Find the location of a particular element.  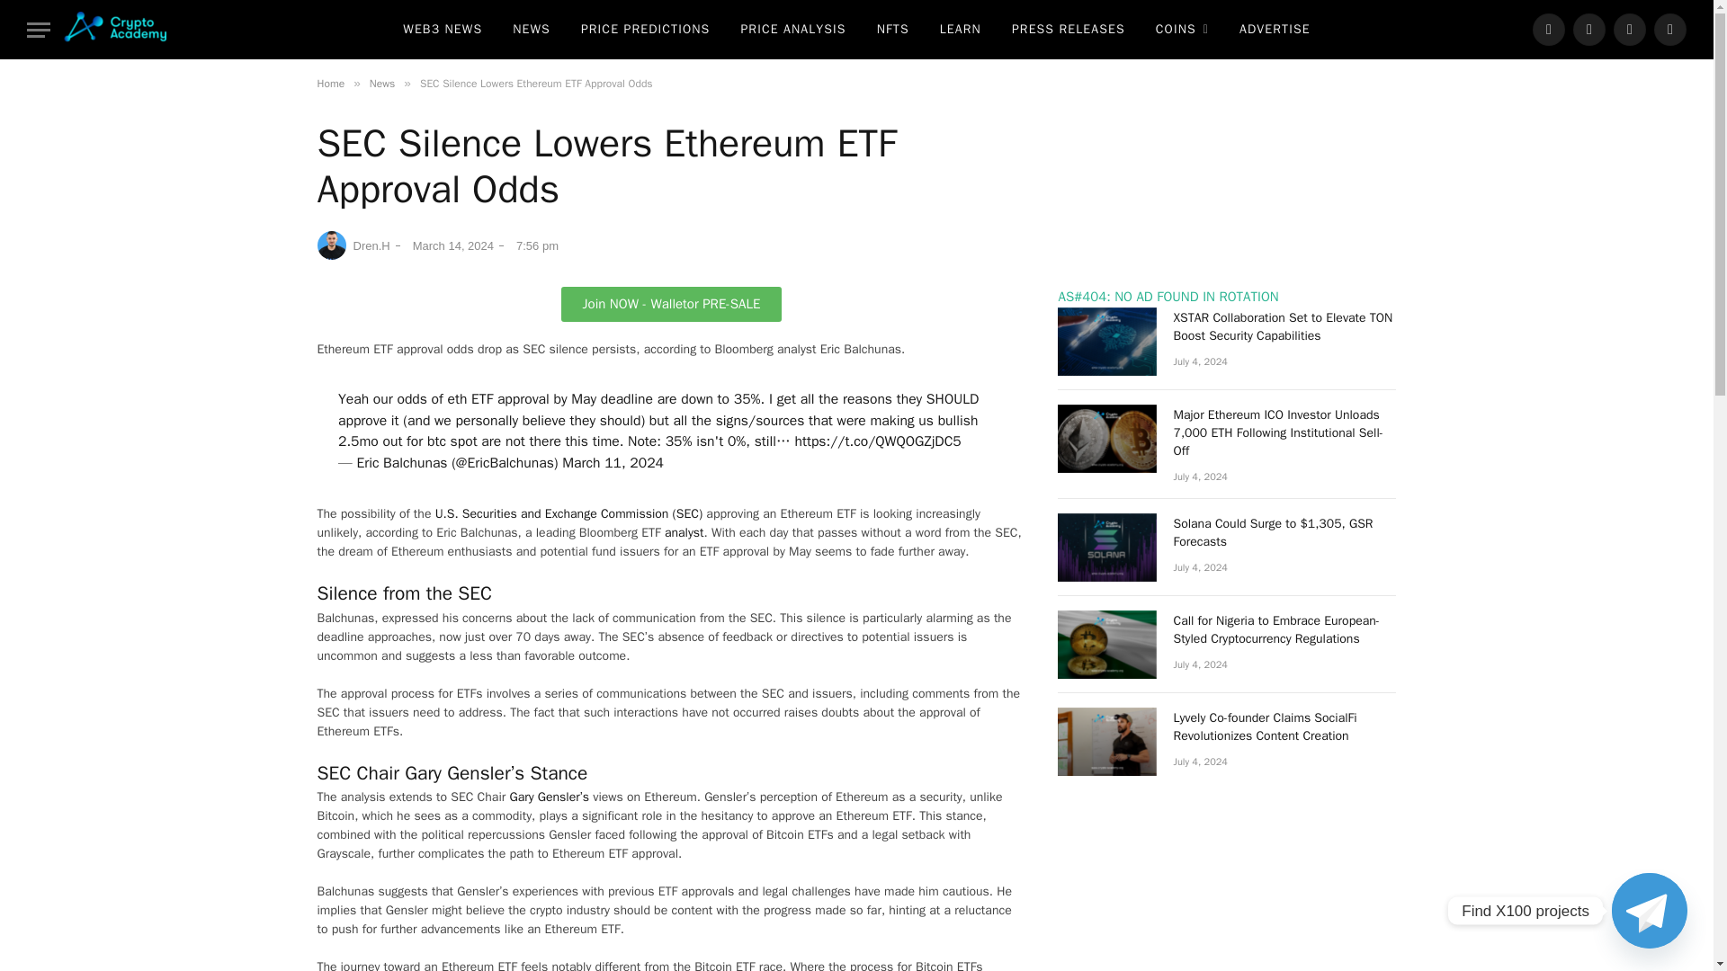

Join NOW - Walletor PRE-SALE is located at coordinates (671, 304).